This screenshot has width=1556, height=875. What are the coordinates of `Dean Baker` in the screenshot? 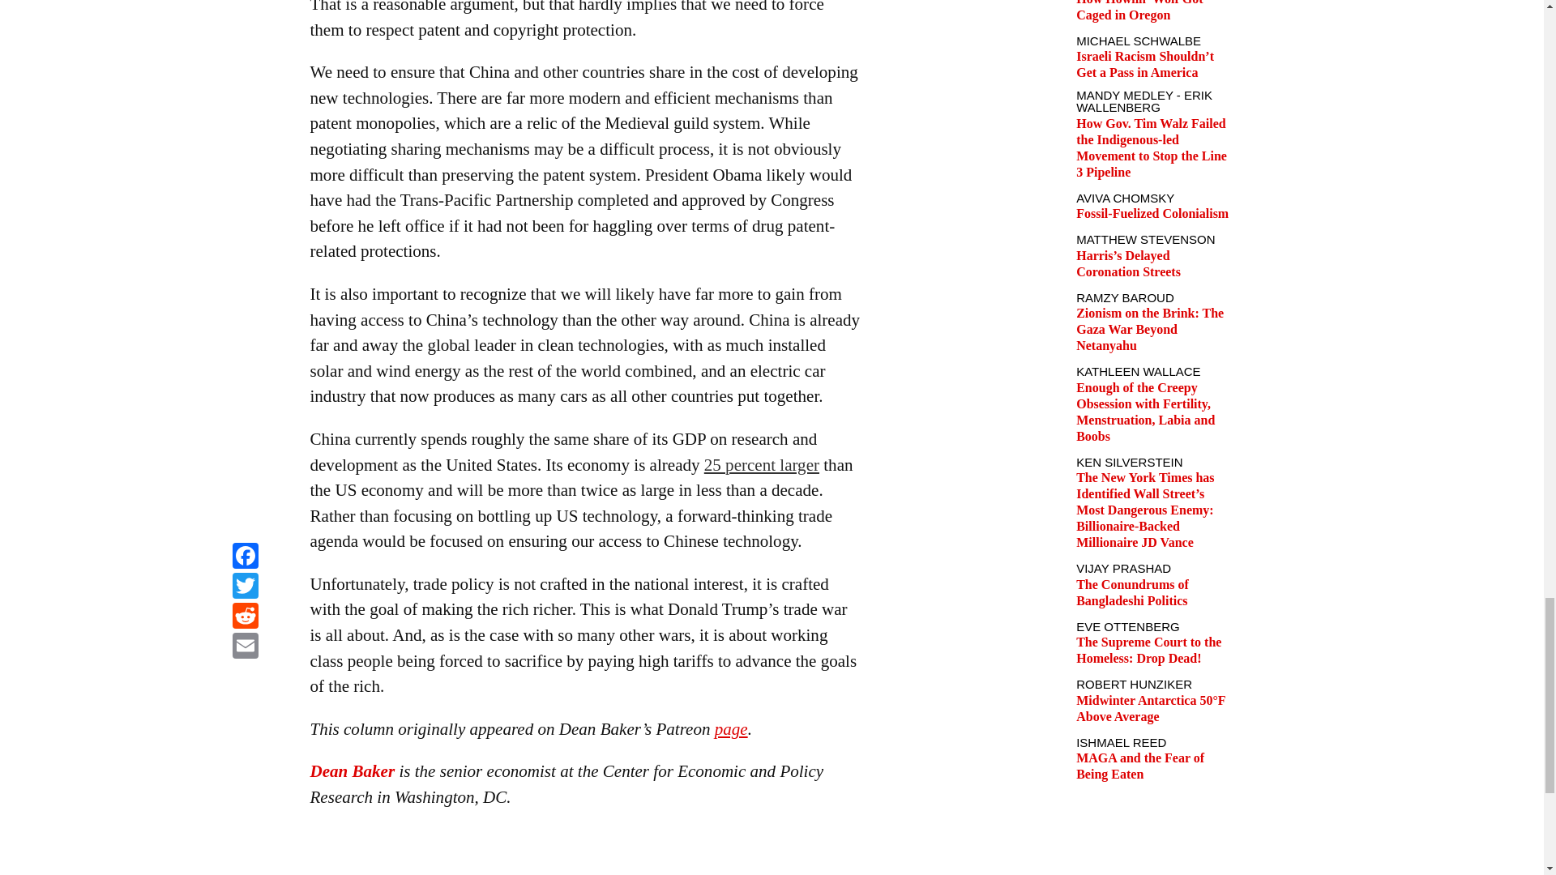 It's located at (352, 771).